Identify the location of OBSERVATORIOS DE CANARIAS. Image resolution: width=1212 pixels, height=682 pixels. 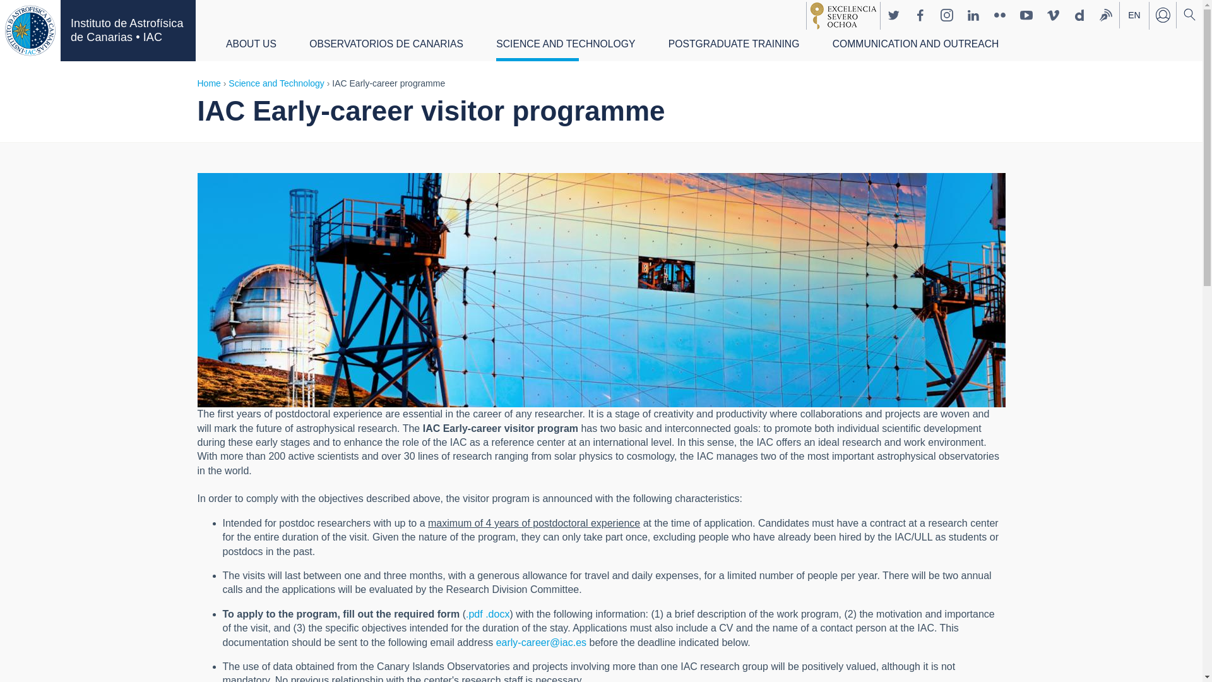
(386, 47).